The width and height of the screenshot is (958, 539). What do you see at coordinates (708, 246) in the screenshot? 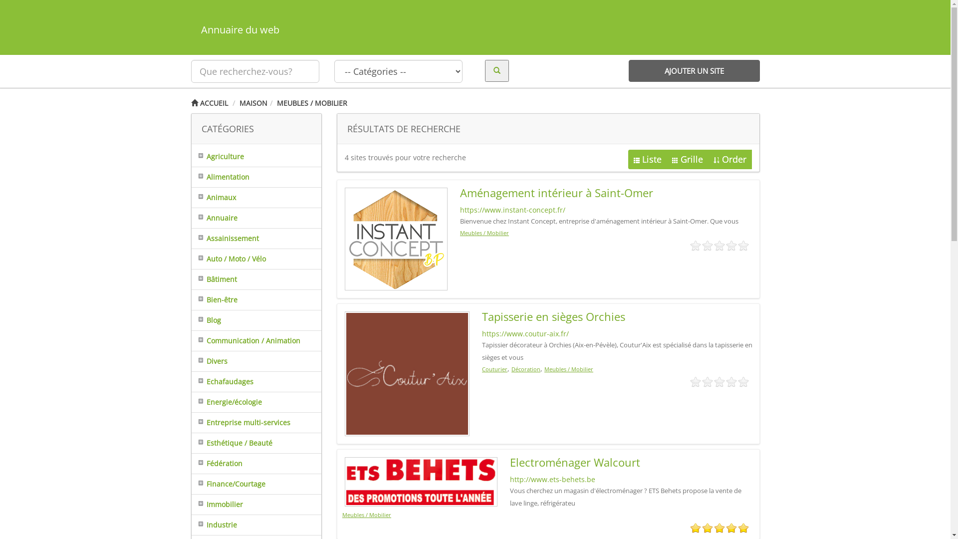
I see `poor` at bounding box center [708, 246].